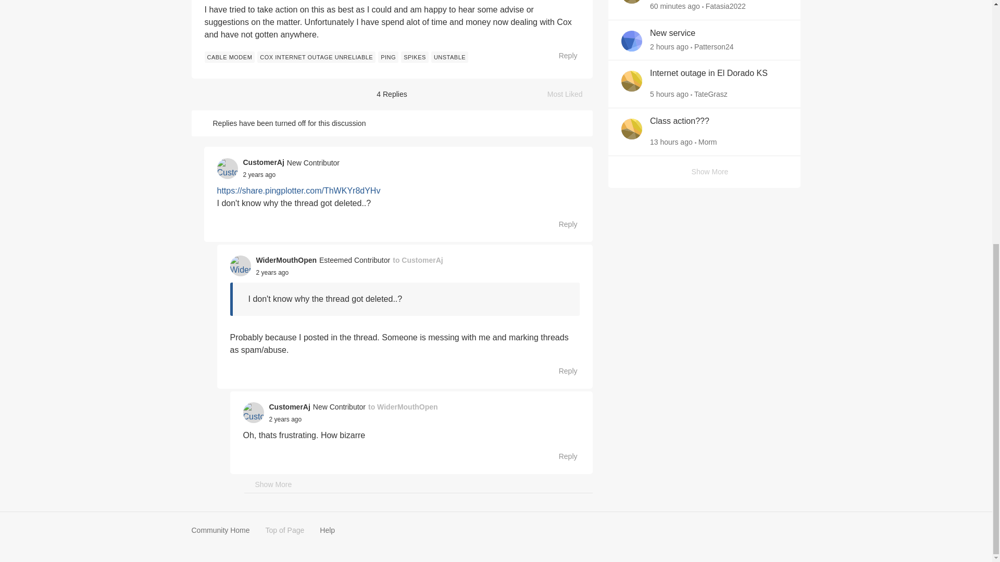  Describe the element at coordinates (316, 57) in the screenshot. I see `COX INTERNET OUTAGE UNRELIABLE` at that location.